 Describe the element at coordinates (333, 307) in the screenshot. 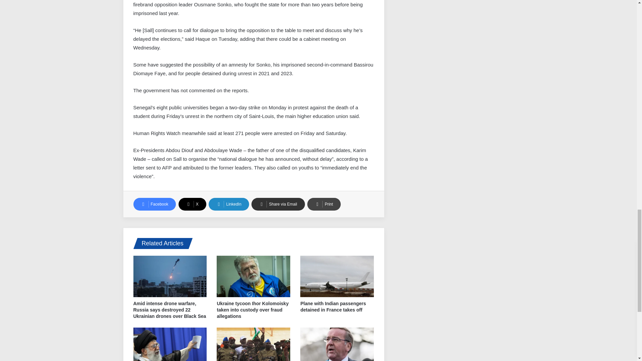

I see `Plane with Indian passengers detained in France takes off` at that location.